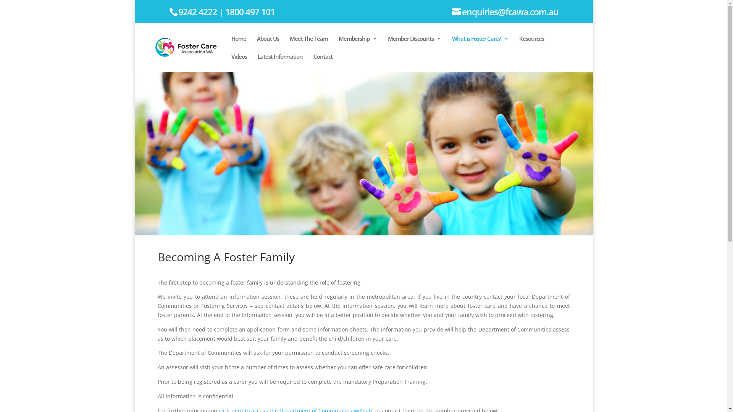  What do you see at coordinates (308, 45) in the screenshot?
I see `Meet The Team` at bounding box center [308, 45].